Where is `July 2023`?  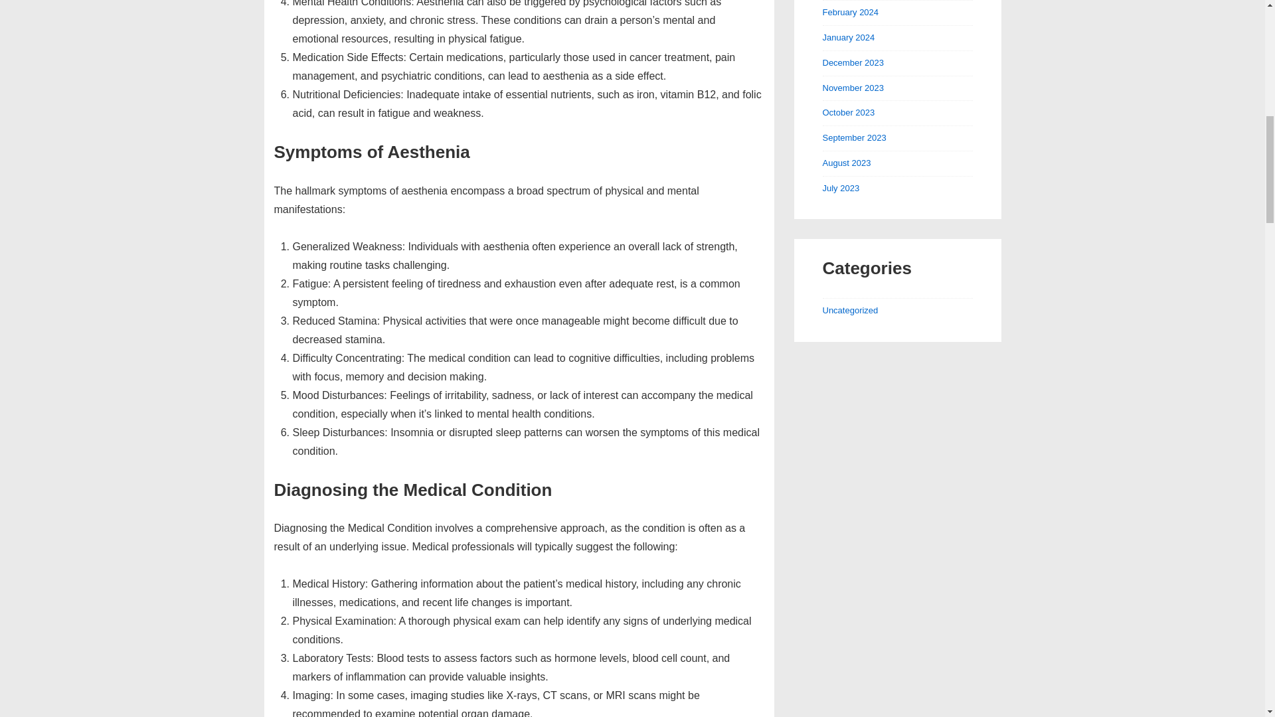
July 2023 is located at coordinates (841, 188).